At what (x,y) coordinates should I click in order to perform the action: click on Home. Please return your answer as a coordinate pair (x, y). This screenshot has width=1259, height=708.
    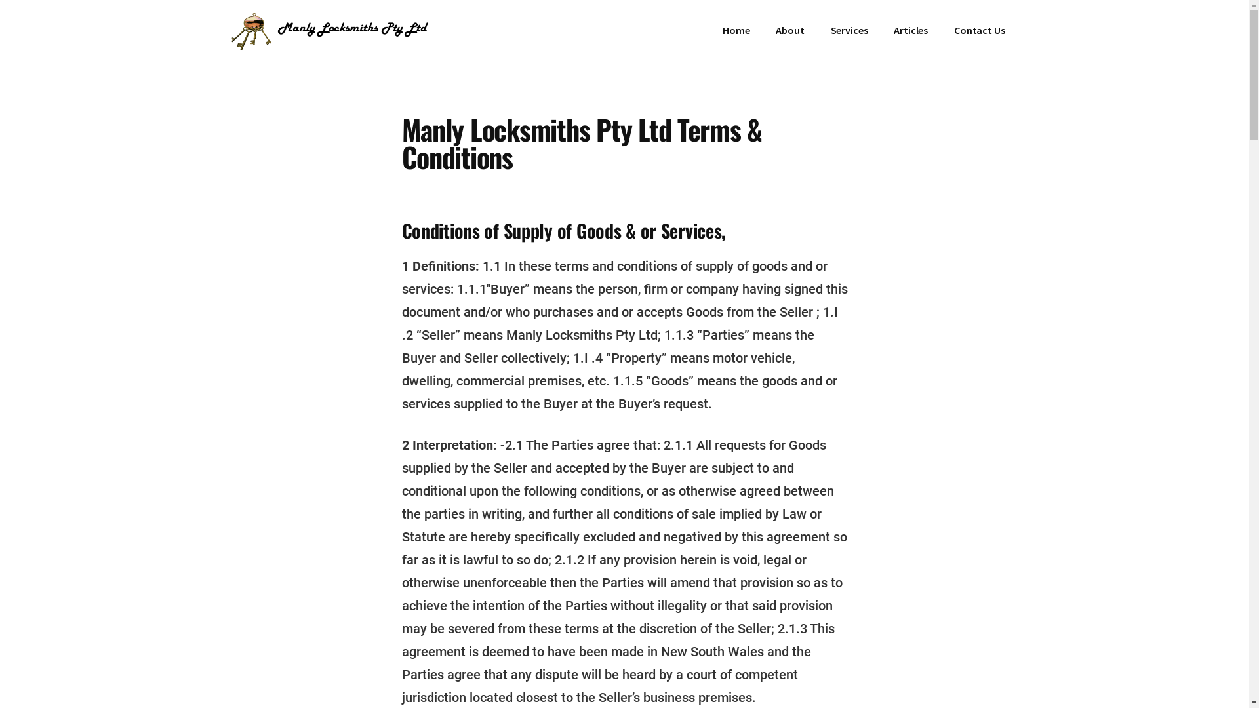
    Looking at the image, I should click on (736, 30).